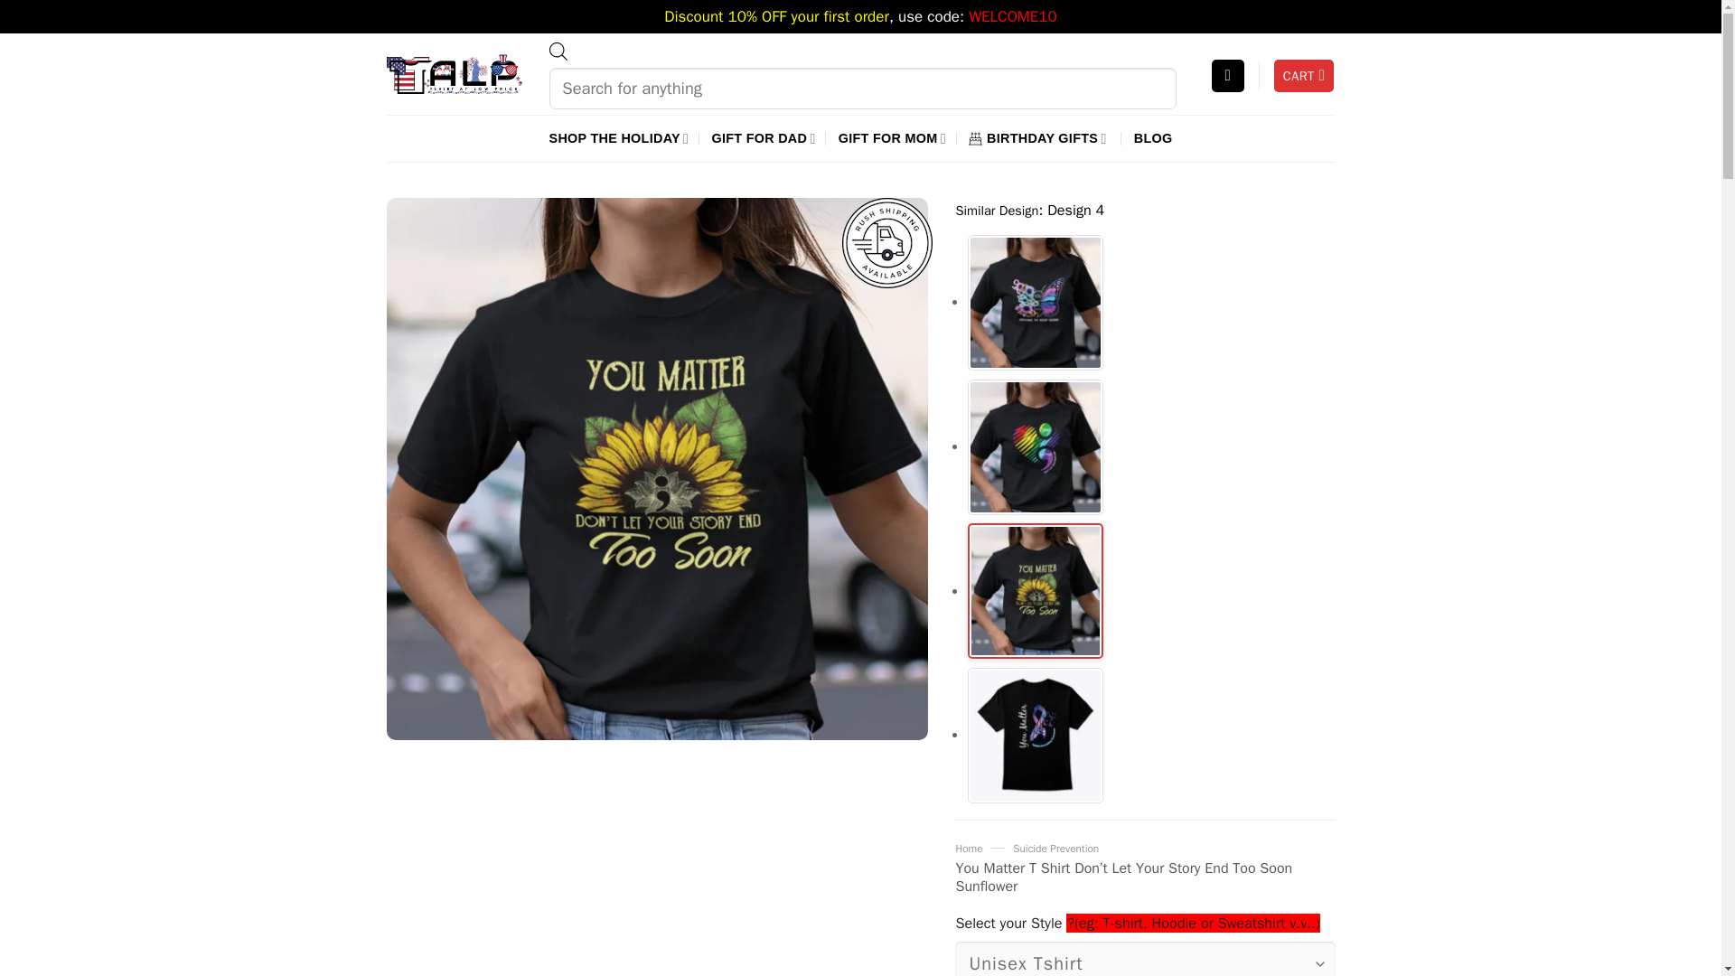  What do you see at coordinates (1039, 138) in the screenshot?
I see `BIRTHDAY GIFTS` at bounding box center [1039, 138].